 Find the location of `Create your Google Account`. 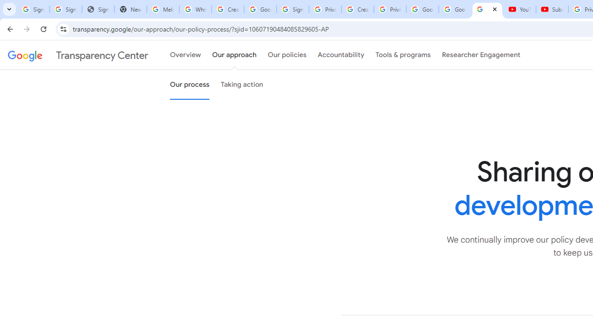

Create your Google Account is located at coordinates (228, 9).